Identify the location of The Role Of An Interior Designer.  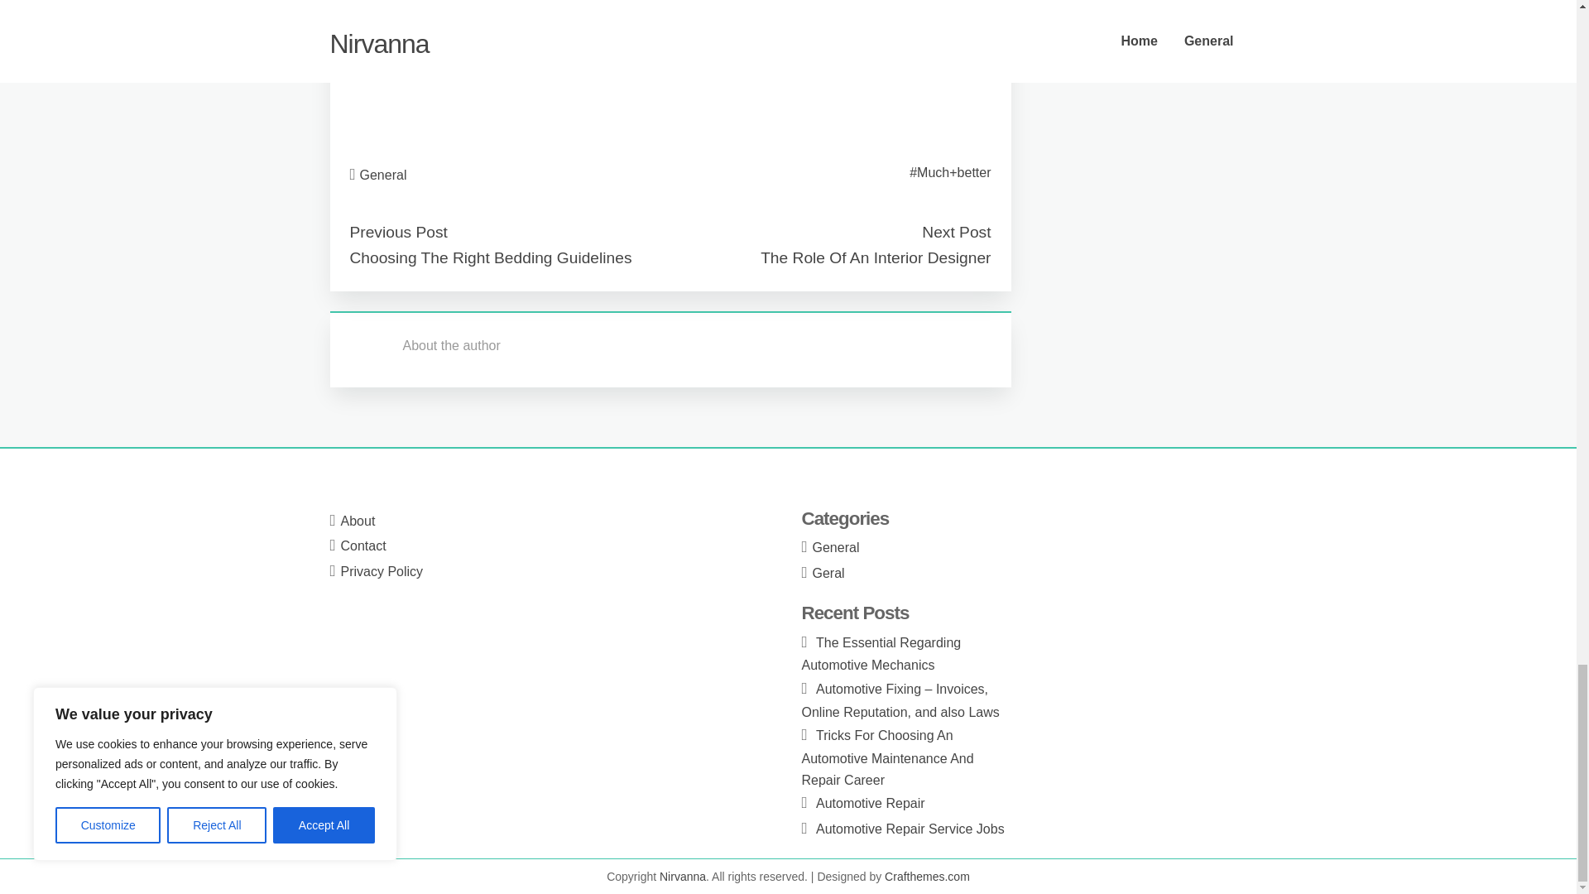
(876, 257).